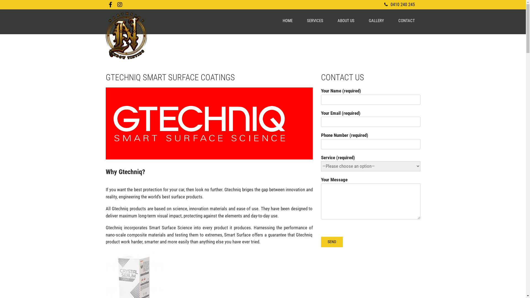  Describe the element at coordinates (376, 21) in the screenshot. I see `GALLERY` at that location.